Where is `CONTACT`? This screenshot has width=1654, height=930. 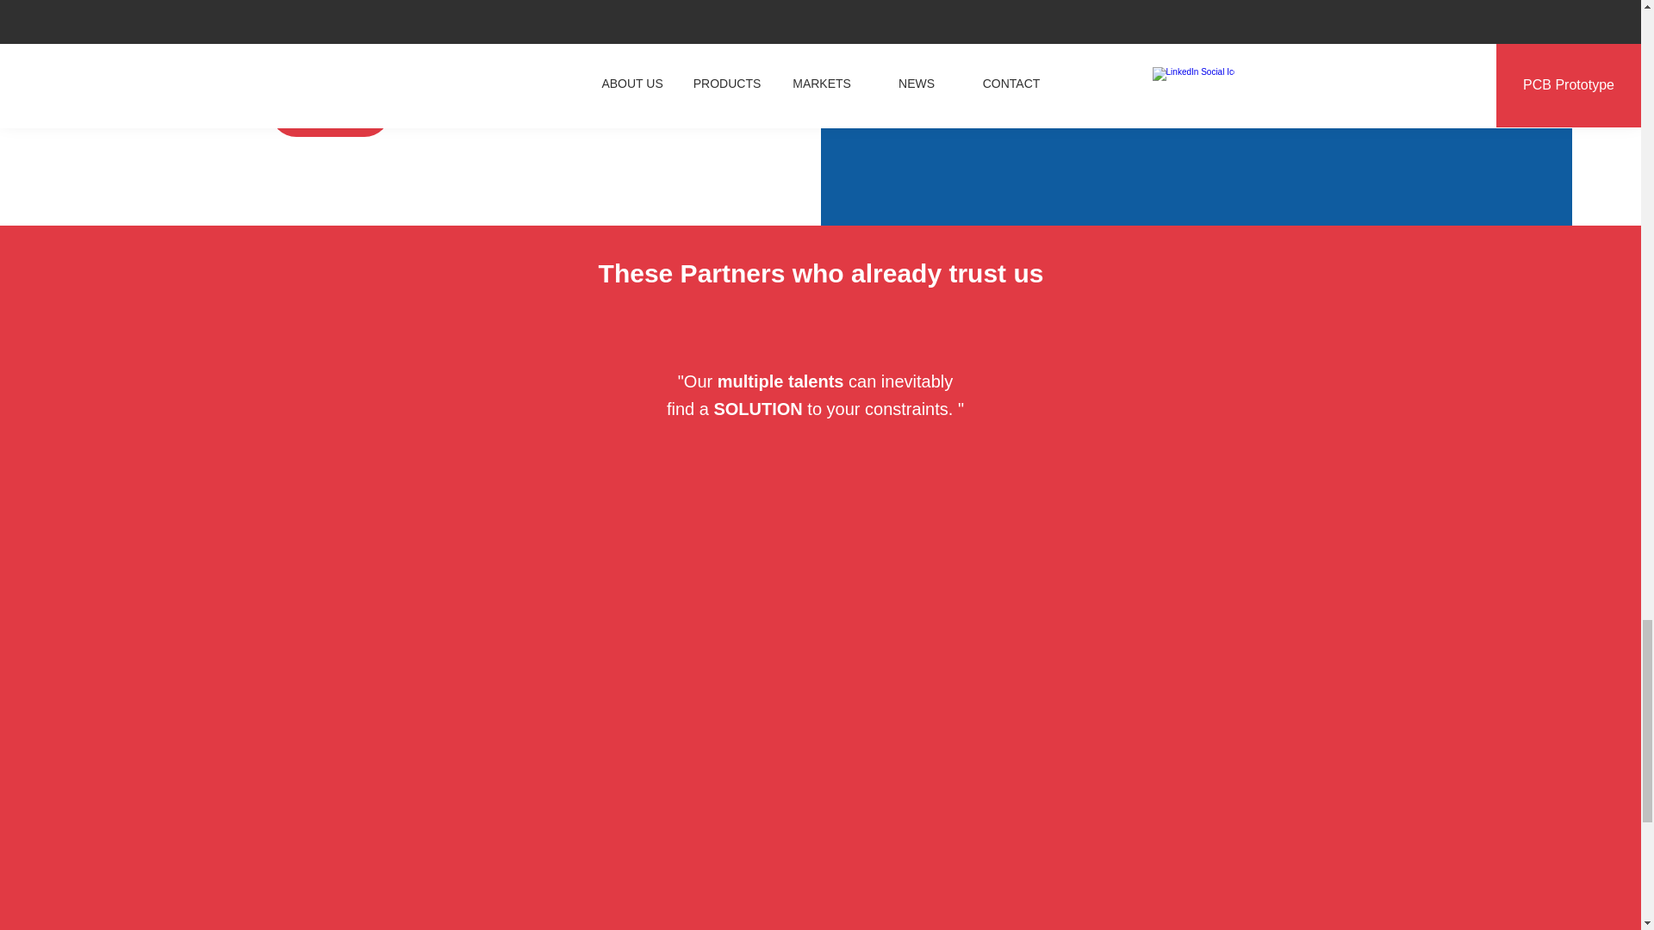 CONTACT is located at coordinates (331, 110).